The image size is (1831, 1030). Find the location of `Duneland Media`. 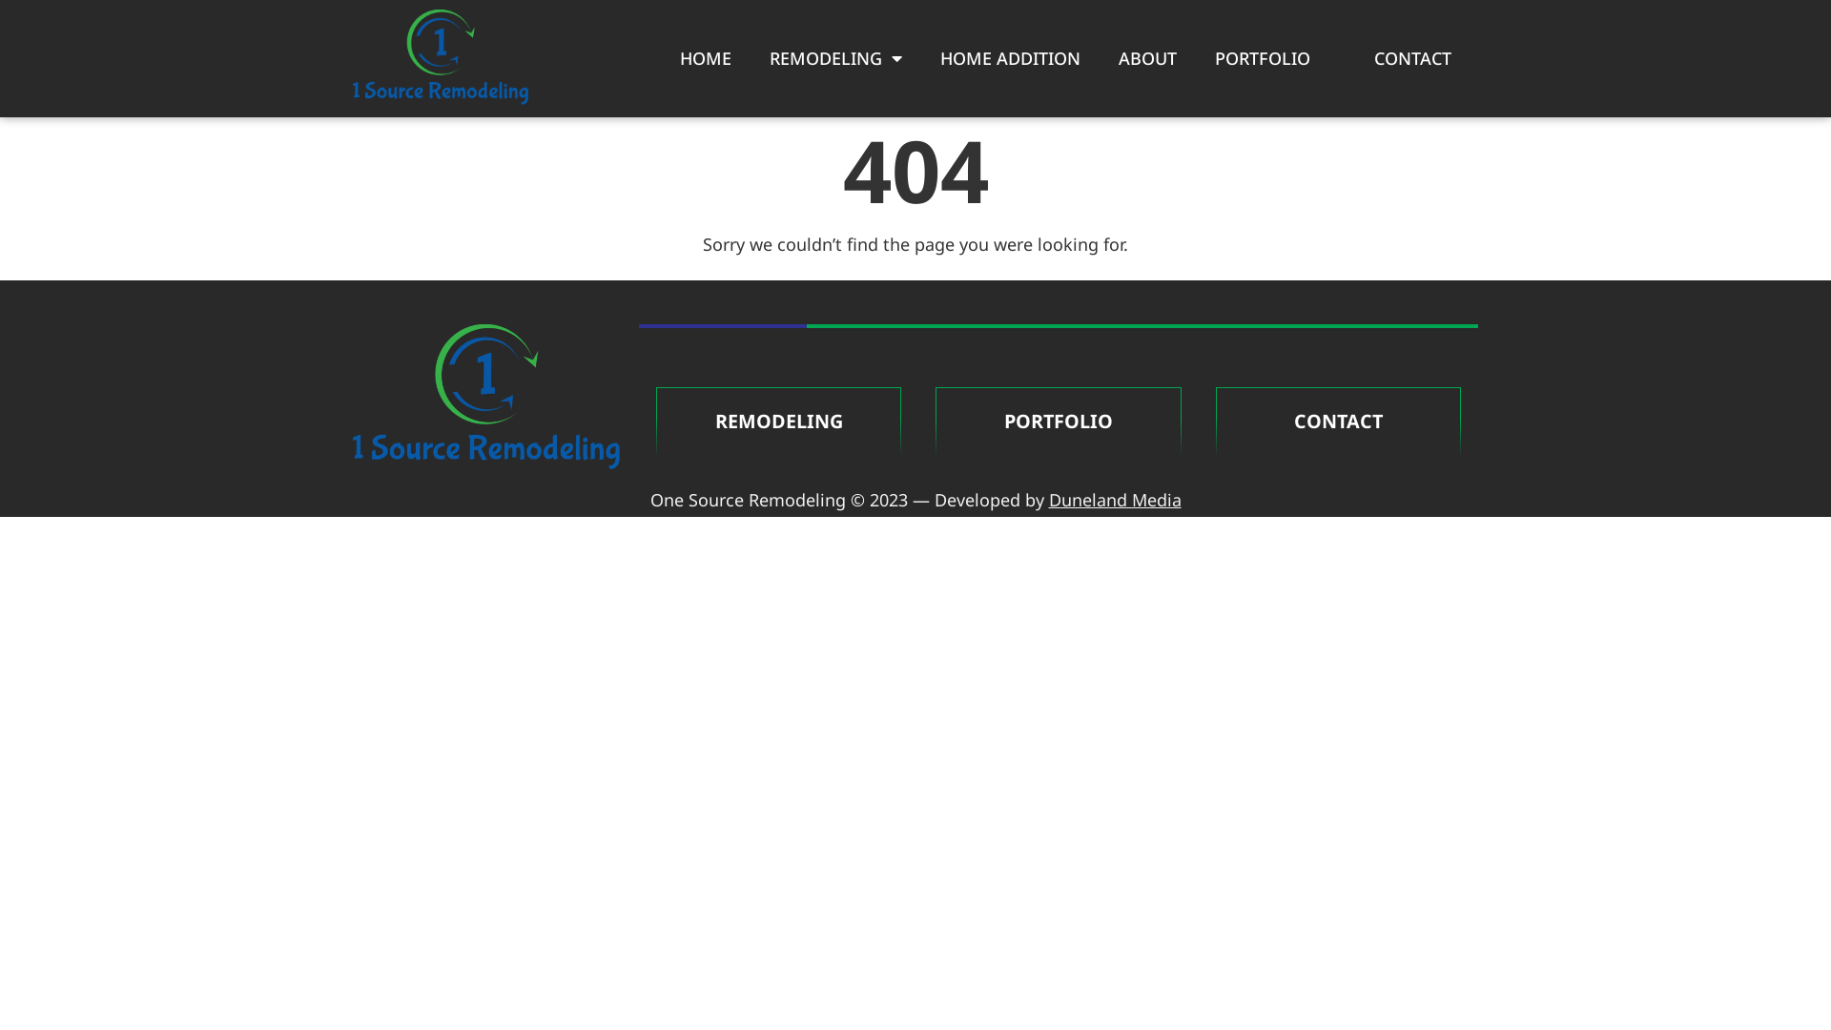

Duneland Media is located at coordinates (1116, 500).